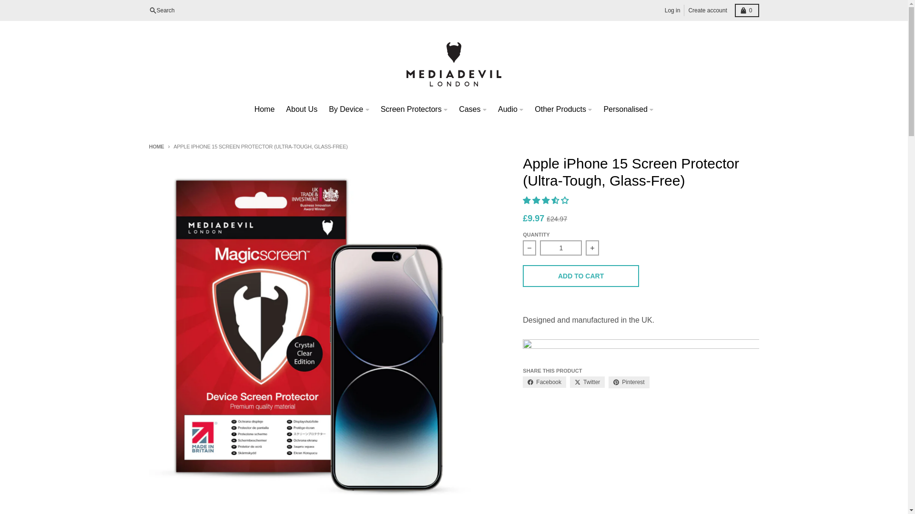 The image size is (915, 514). Describe the element at coordinates (156, 147) in the screenshot. I see `Back to the homepage` at that location.